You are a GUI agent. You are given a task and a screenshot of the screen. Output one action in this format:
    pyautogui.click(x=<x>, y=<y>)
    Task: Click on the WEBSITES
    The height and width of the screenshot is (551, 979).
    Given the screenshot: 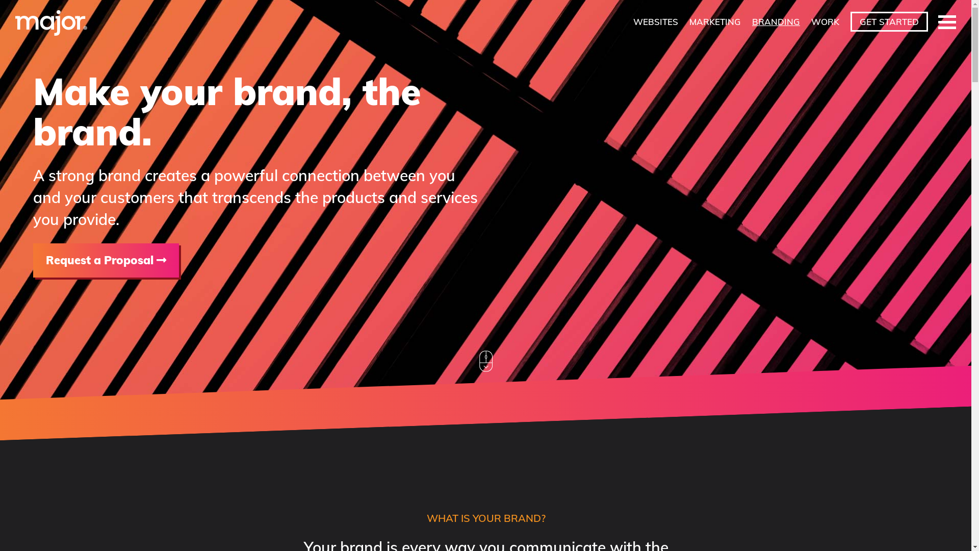 What is the action you would take?
    pyautogui.click(x=656, y=21)
    